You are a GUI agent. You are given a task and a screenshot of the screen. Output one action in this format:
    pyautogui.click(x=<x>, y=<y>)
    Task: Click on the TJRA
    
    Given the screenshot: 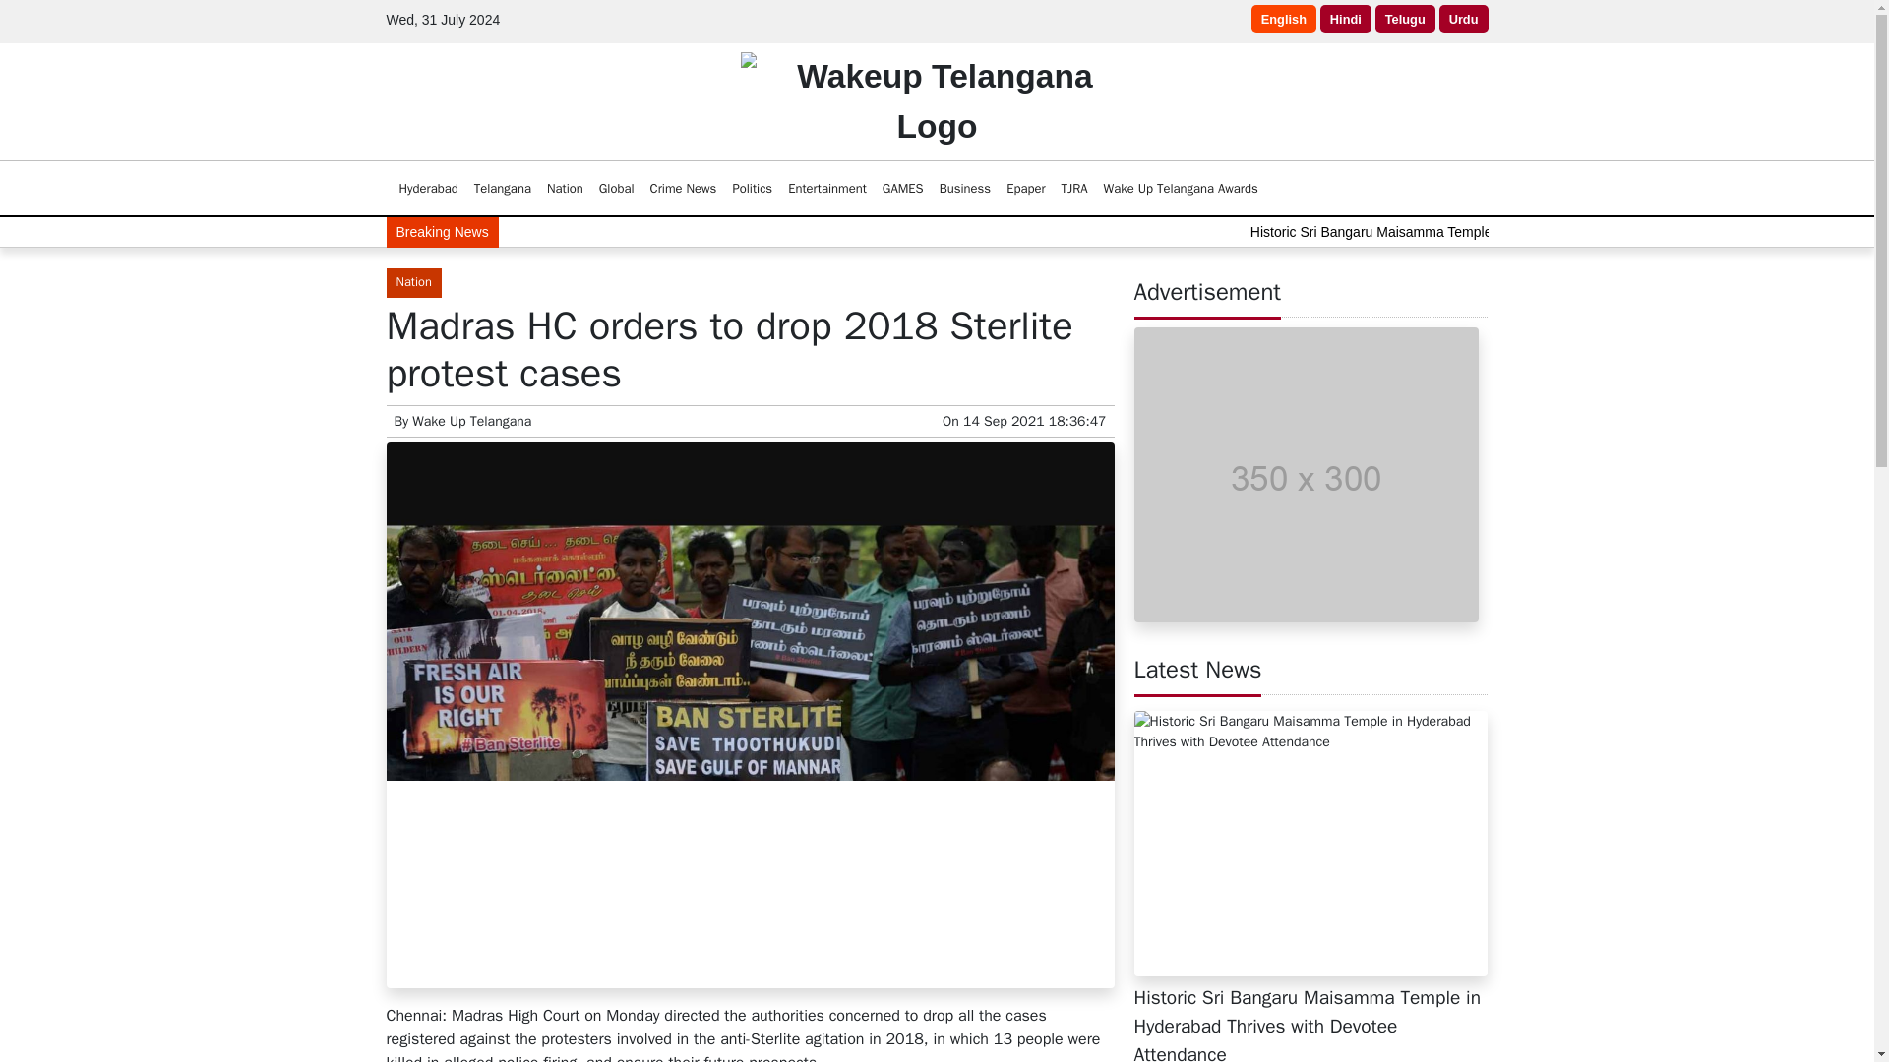 What is the action you would take?
    pyautogui.click(x=1074, y=188)
    